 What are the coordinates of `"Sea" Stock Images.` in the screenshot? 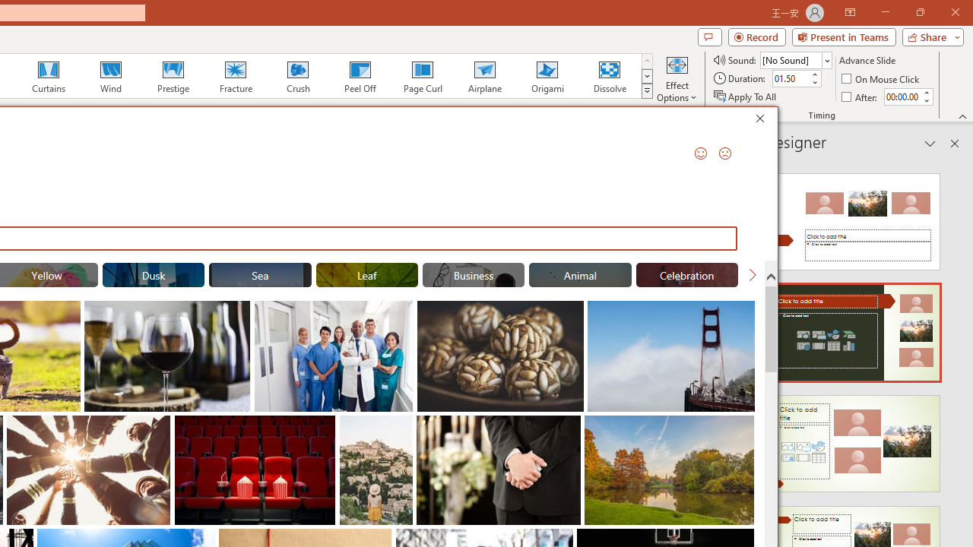 It's located at (260, 275).